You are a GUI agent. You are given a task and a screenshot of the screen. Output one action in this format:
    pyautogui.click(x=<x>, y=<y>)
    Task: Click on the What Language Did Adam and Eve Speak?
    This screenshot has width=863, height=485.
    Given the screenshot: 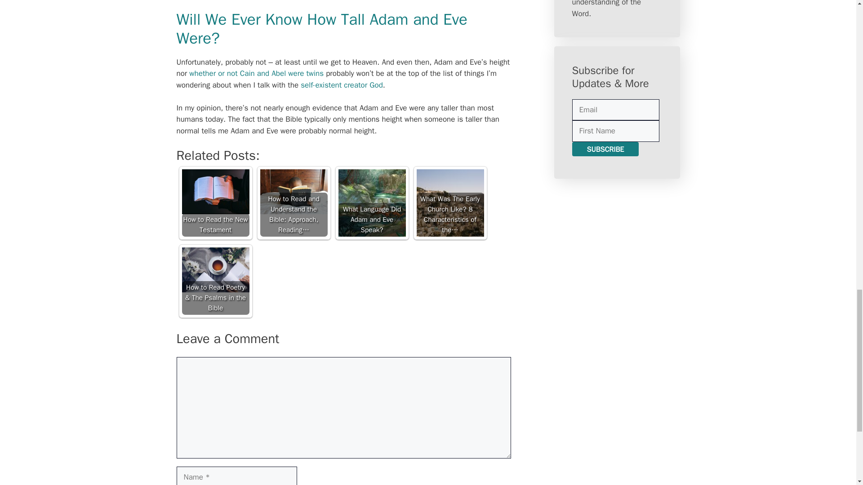 What is the action you would take?
    pyautogui.click(x=372, y=203)
    